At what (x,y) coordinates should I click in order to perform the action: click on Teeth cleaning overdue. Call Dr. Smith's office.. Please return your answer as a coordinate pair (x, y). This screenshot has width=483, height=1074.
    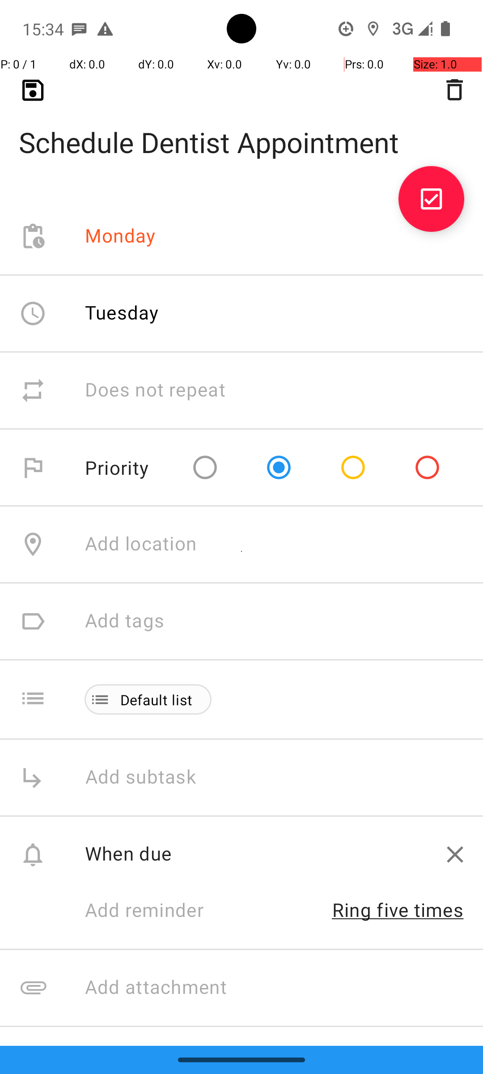
    Looking at the image, I should click on (275, 1043).